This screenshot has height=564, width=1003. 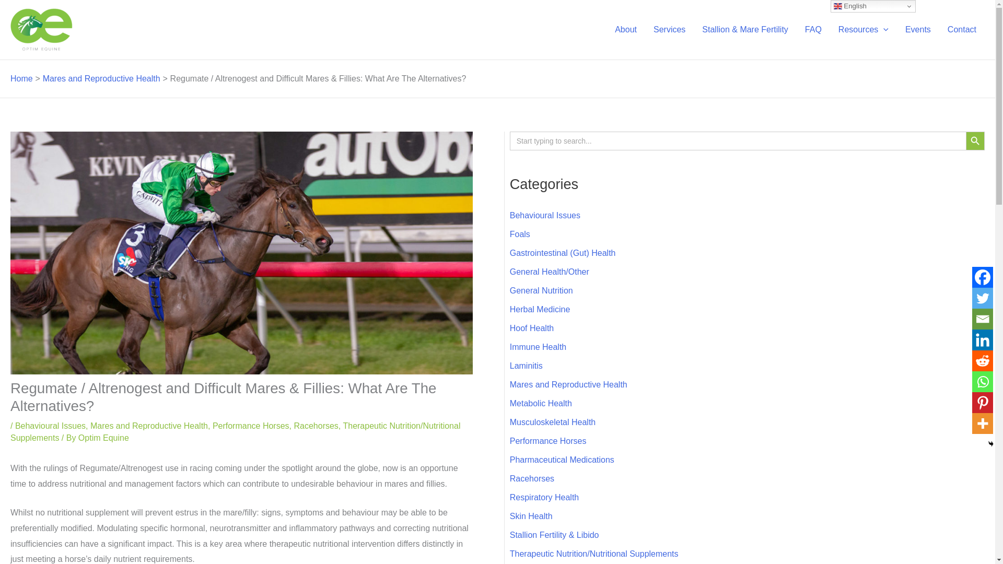 What do you see at coordinates (21, 78) in the screenshot?
I see `Home` at bounding box center [21, 78].